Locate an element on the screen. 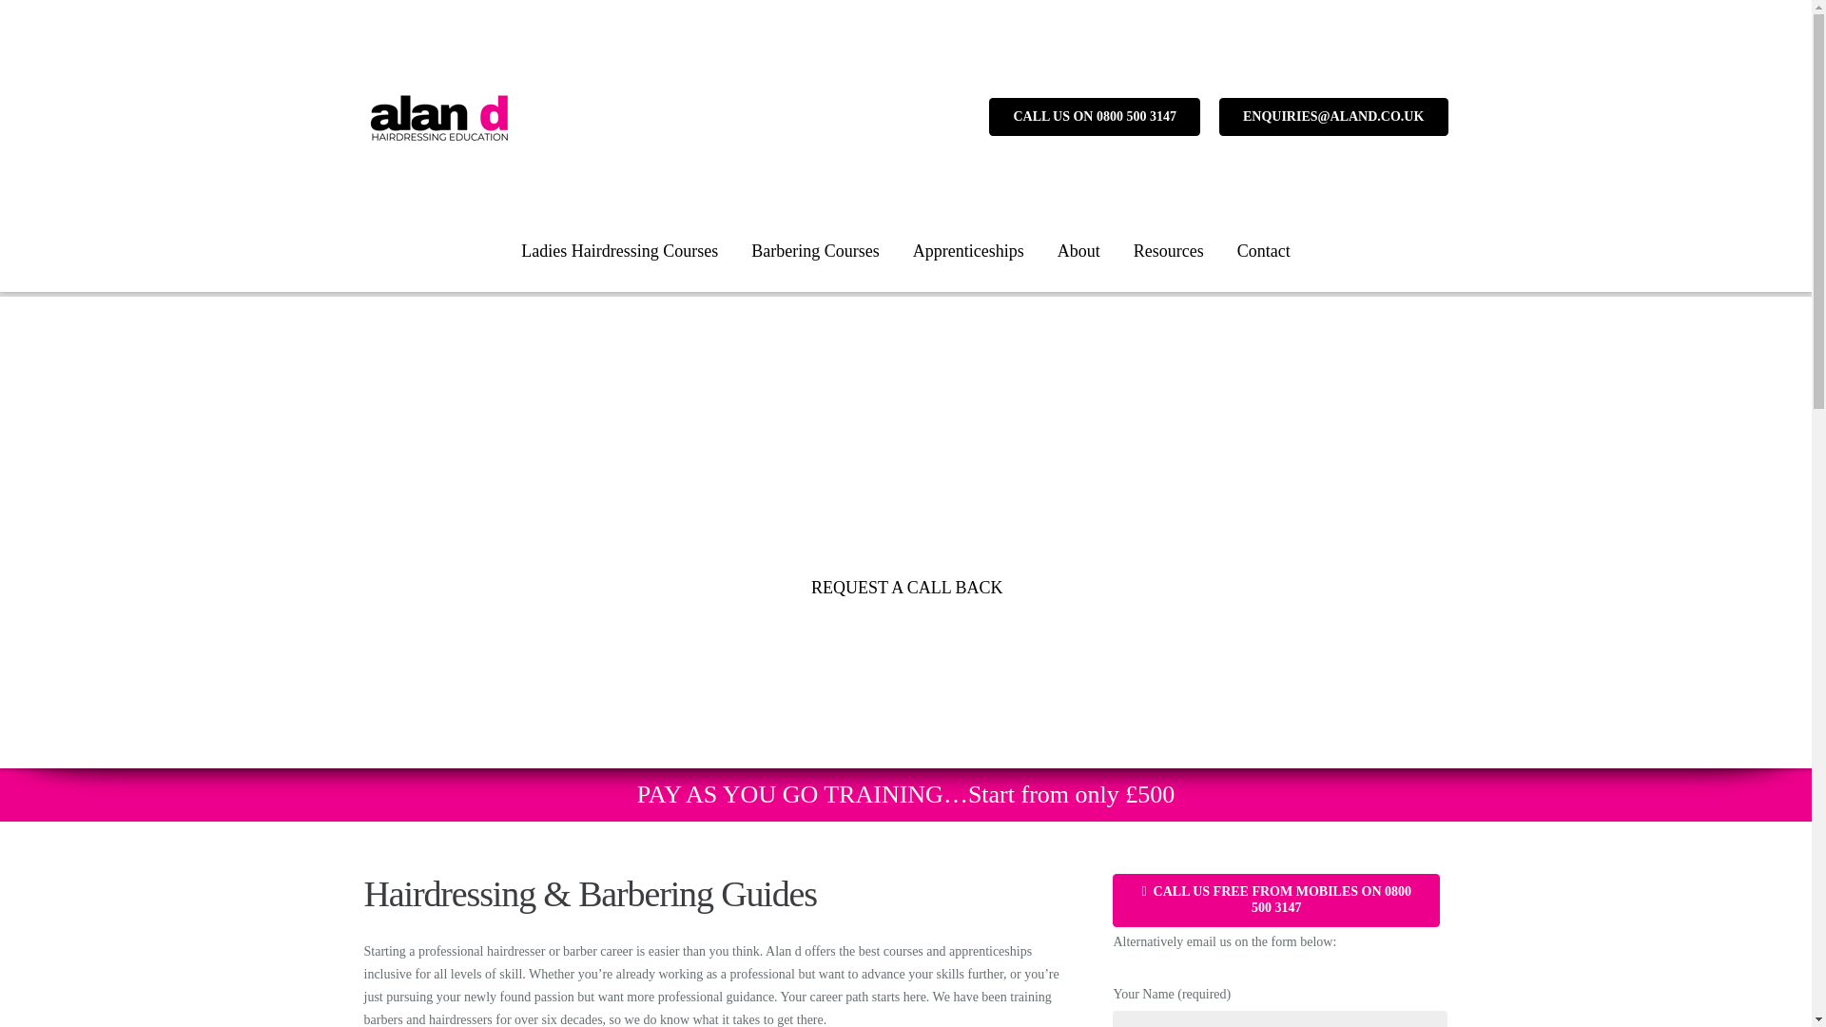 The width and height of the screenshot is (1826, 1027). Ladies Hairdressing Courses is located at coordinates (620, 251).